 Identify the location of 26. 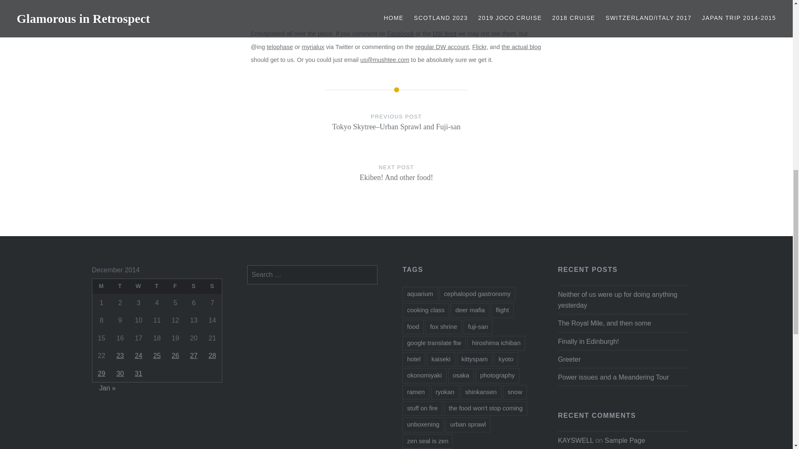
(396, 181).